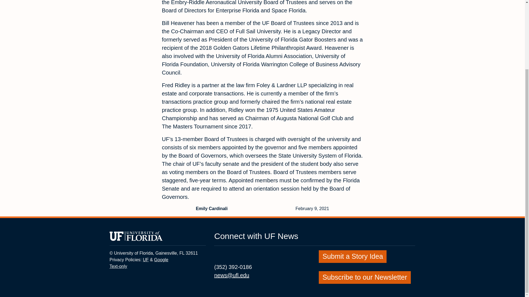  What do you see at coordinates (161, 260) in the screenshot?
I see `Subscribe to our Newsletter` at bounding box center [161, 260].